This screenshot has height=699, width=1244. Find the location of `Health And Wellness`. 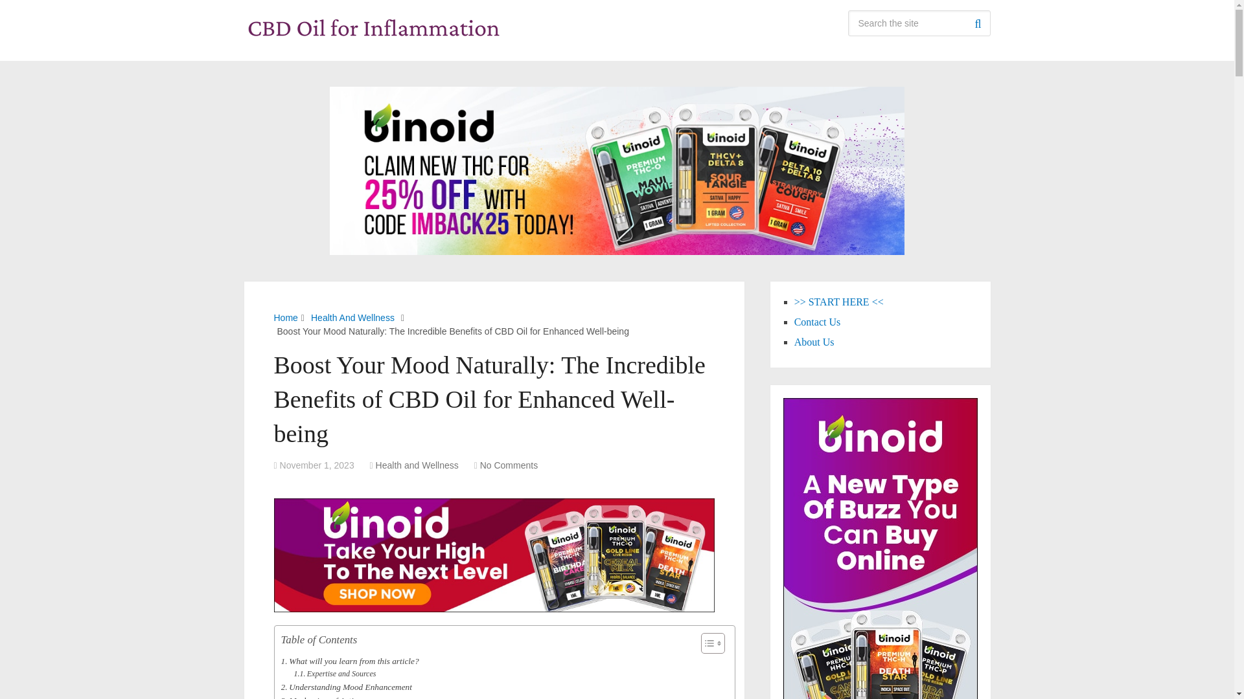

Health And Wellness is located at coordinates (352, 317).